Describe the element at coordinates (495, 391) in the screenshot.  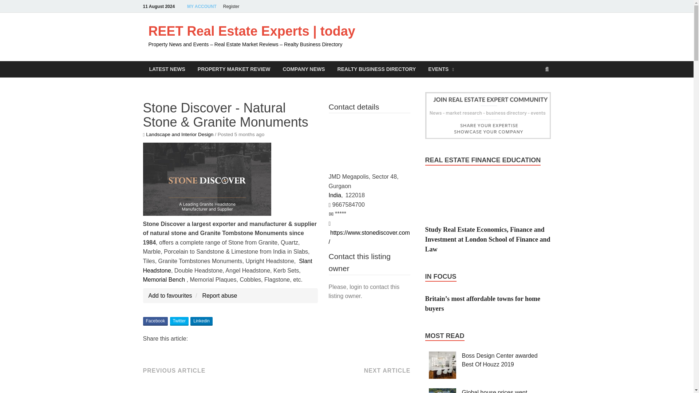
I see `Global house prices went stratospheric in 2020` at that location.